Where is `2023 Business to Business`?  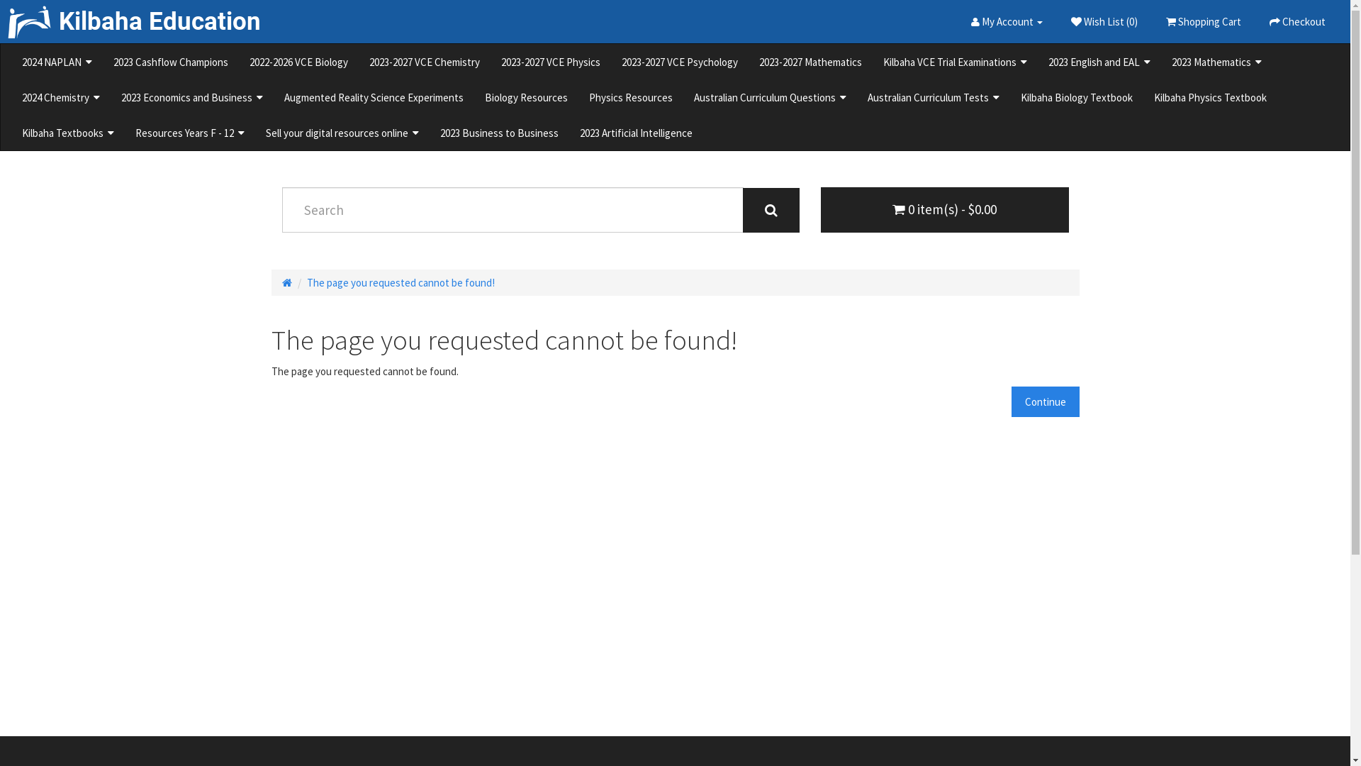 2023 Business to Business is located at coordinates (499, 133).